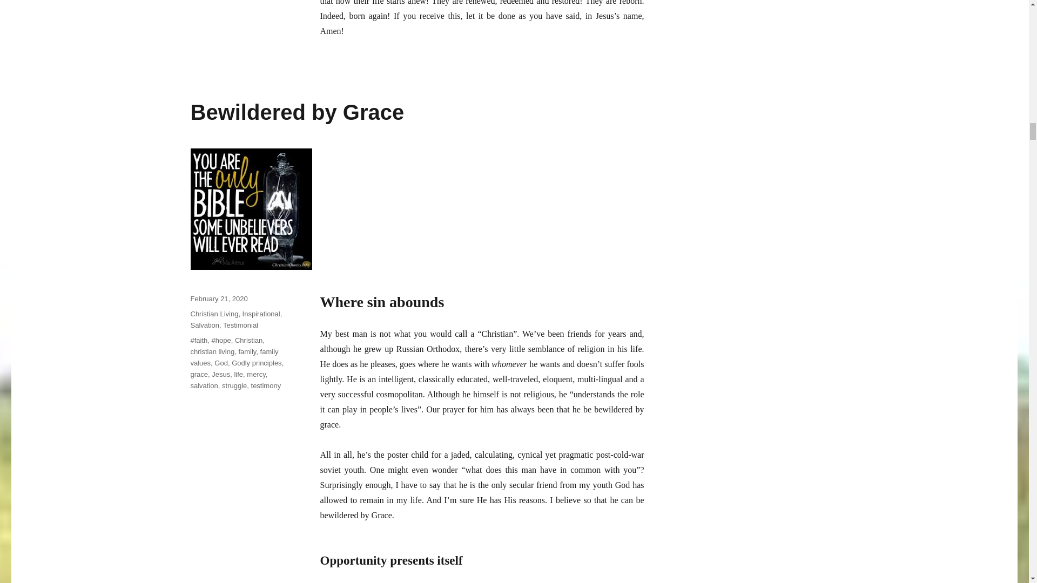 This screenshot has width=1037, height=583. Describe the element at coordinates (240, 325) in the screenshot. I see `Testimonial` at that location.